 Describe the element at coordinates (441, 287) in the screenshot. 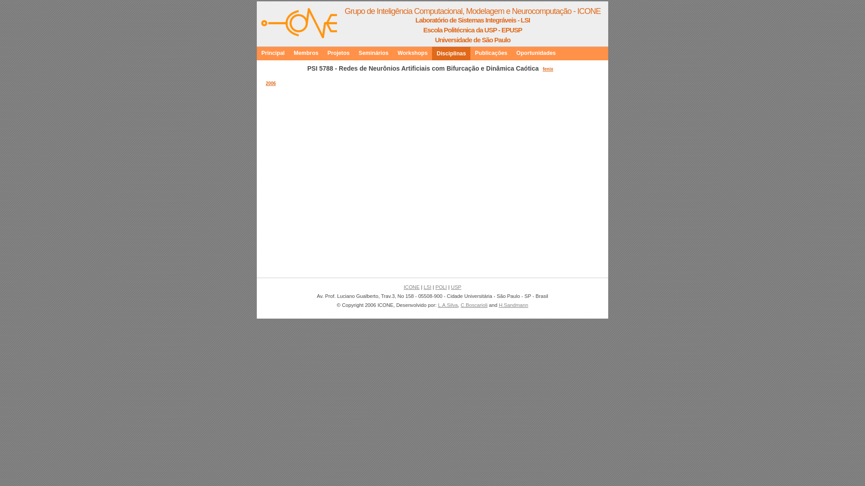

I see `POLI` at that location.